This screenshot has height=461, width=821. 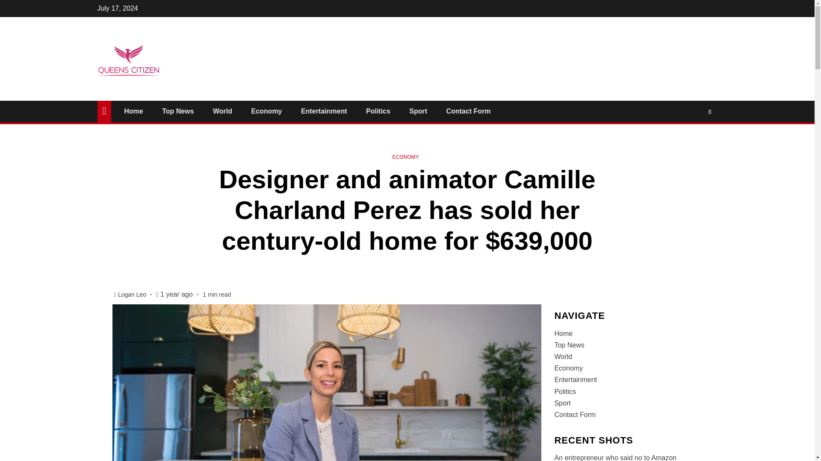 I want to click on Politics, so click(x=378, y=111).